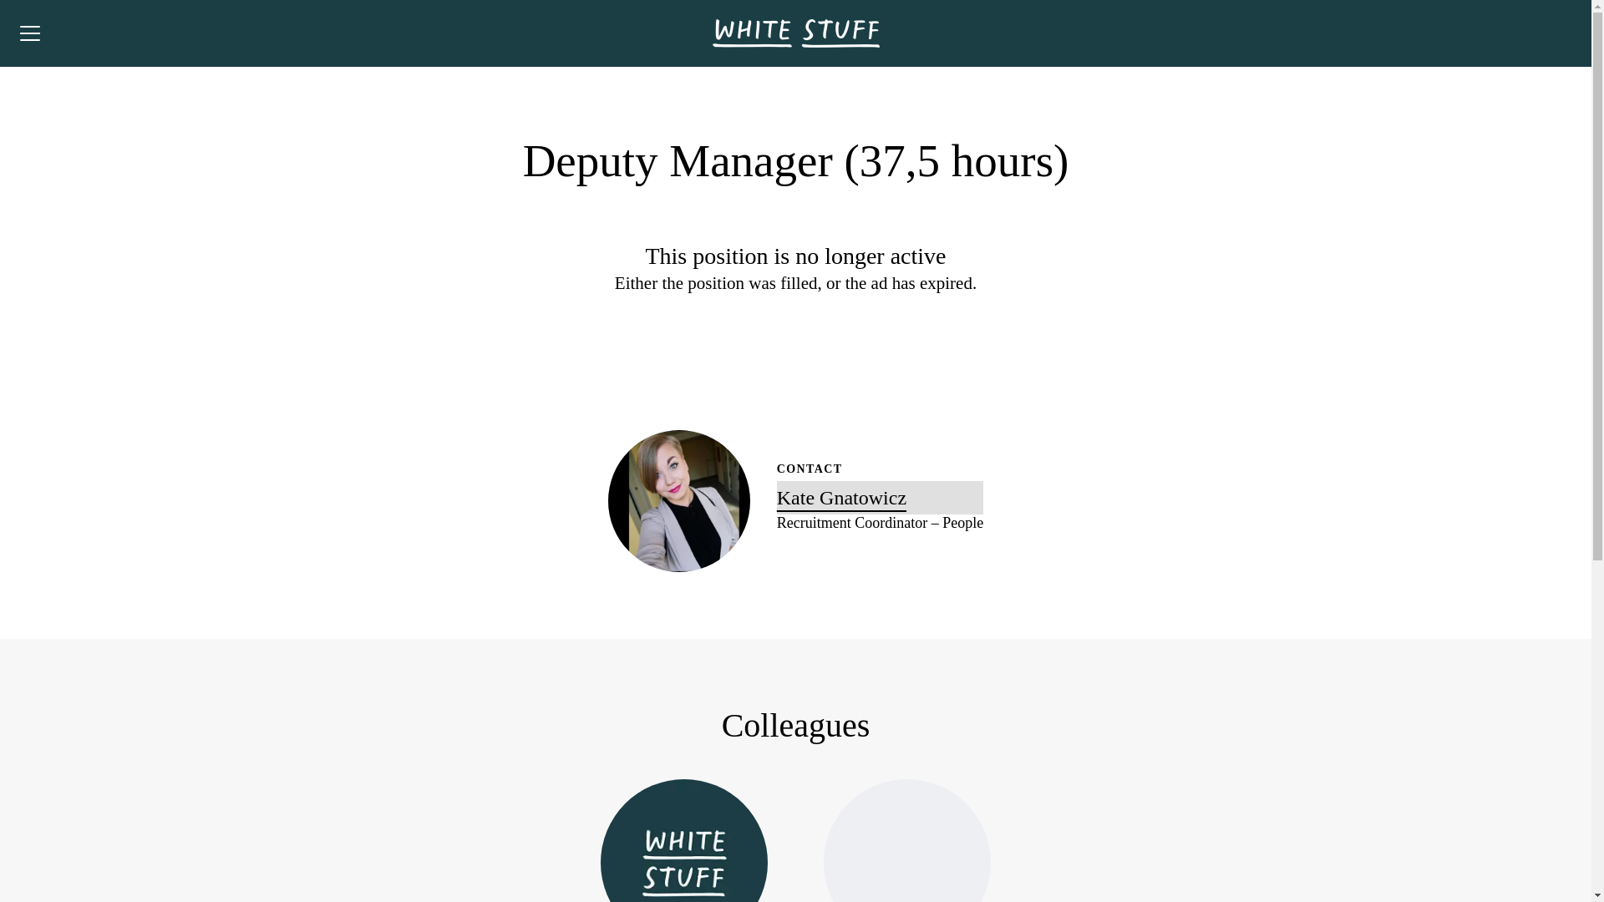  Describe the element at coordinates (906, 840) in the screenshot. I see `Career menu` at that location.